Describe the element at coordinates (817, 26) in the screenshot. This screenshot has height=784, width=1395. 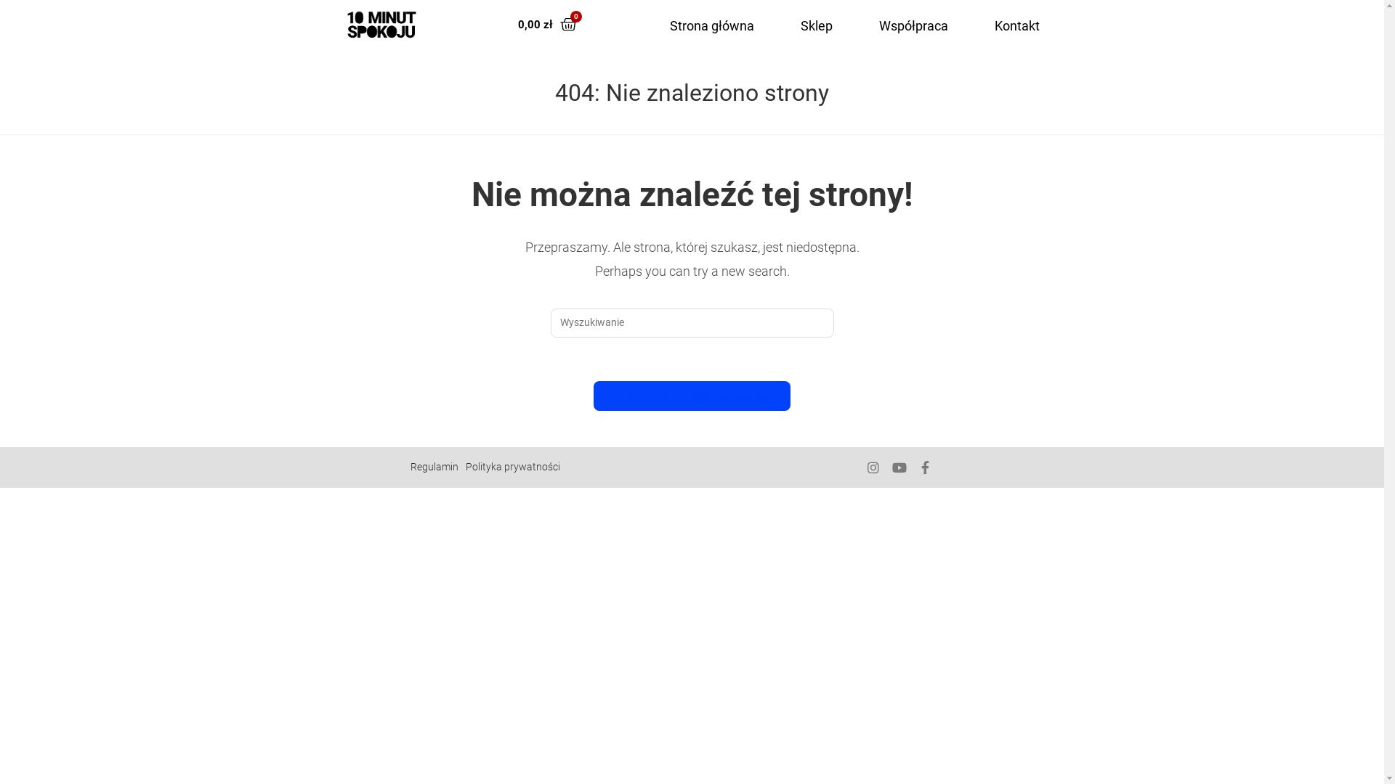
I see `Sklep` at that location.